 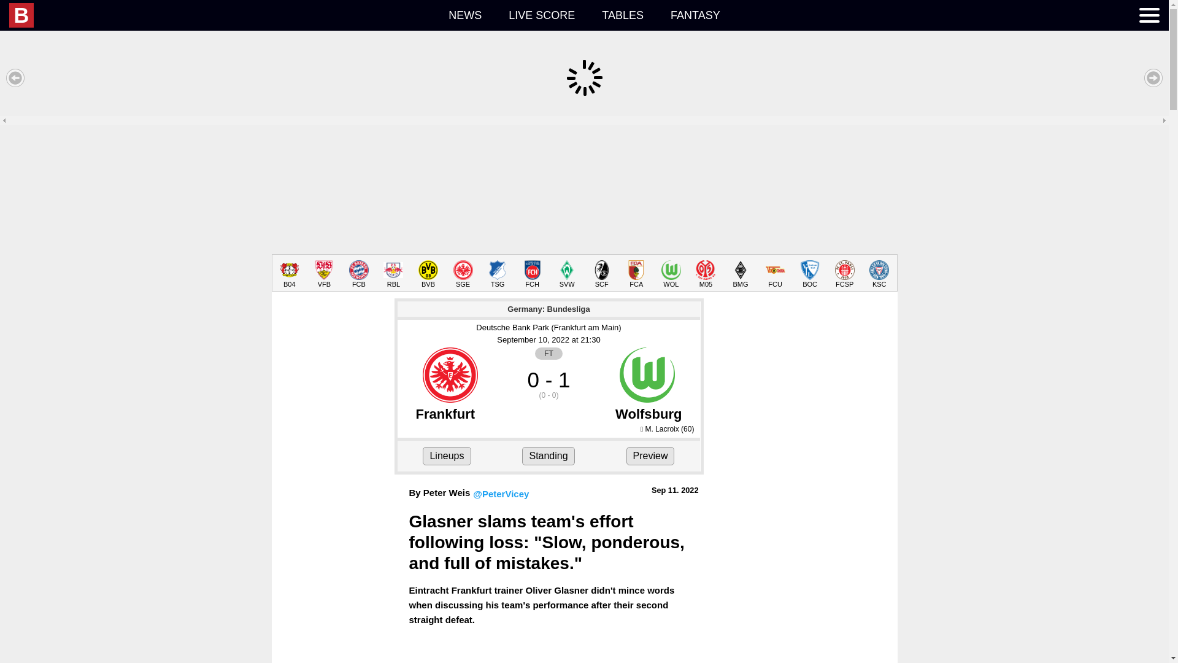 I want to click on BOC, so click(x=810, y=274).